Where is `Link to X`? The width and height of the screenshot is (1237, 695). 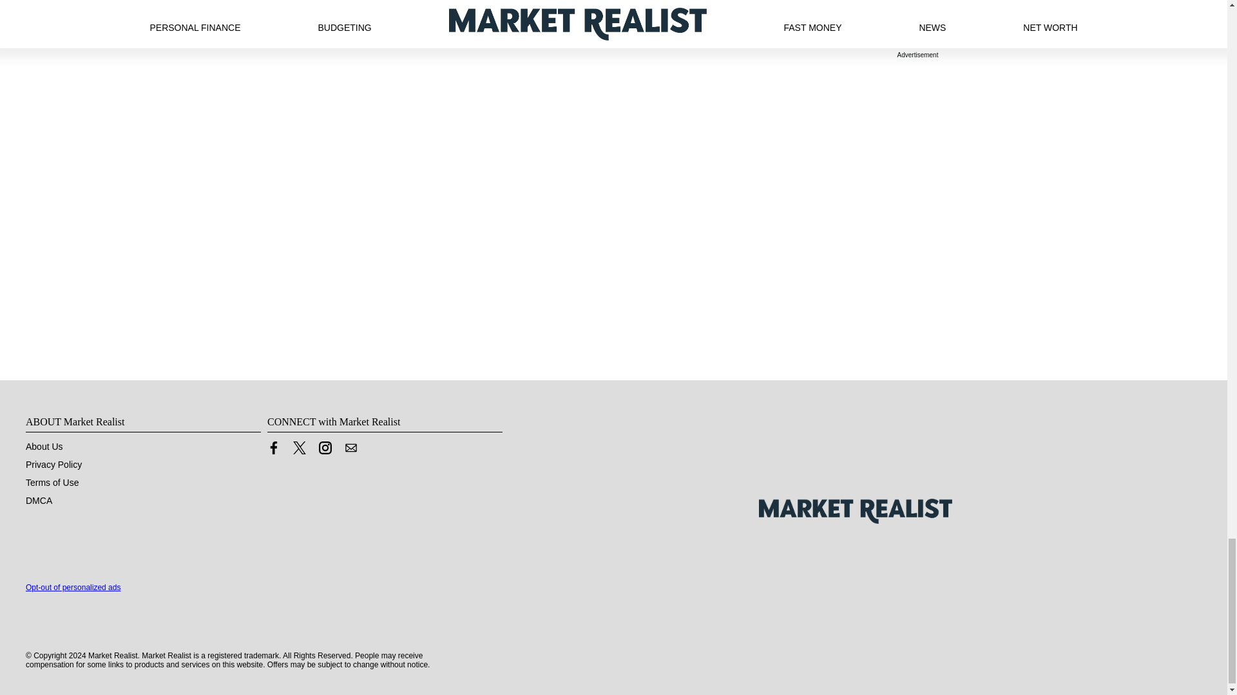
Link to X is located at coordinates (299, 448).